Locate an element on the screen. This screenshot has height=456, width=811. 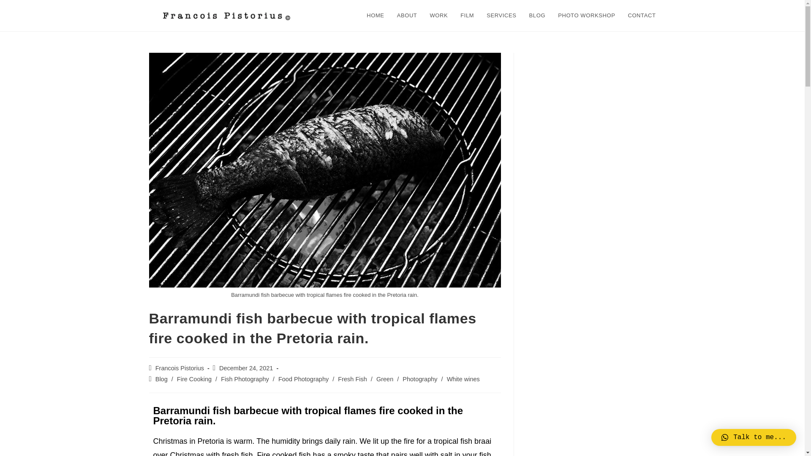
Francois Pistorius is located at coordinates (180, 368).